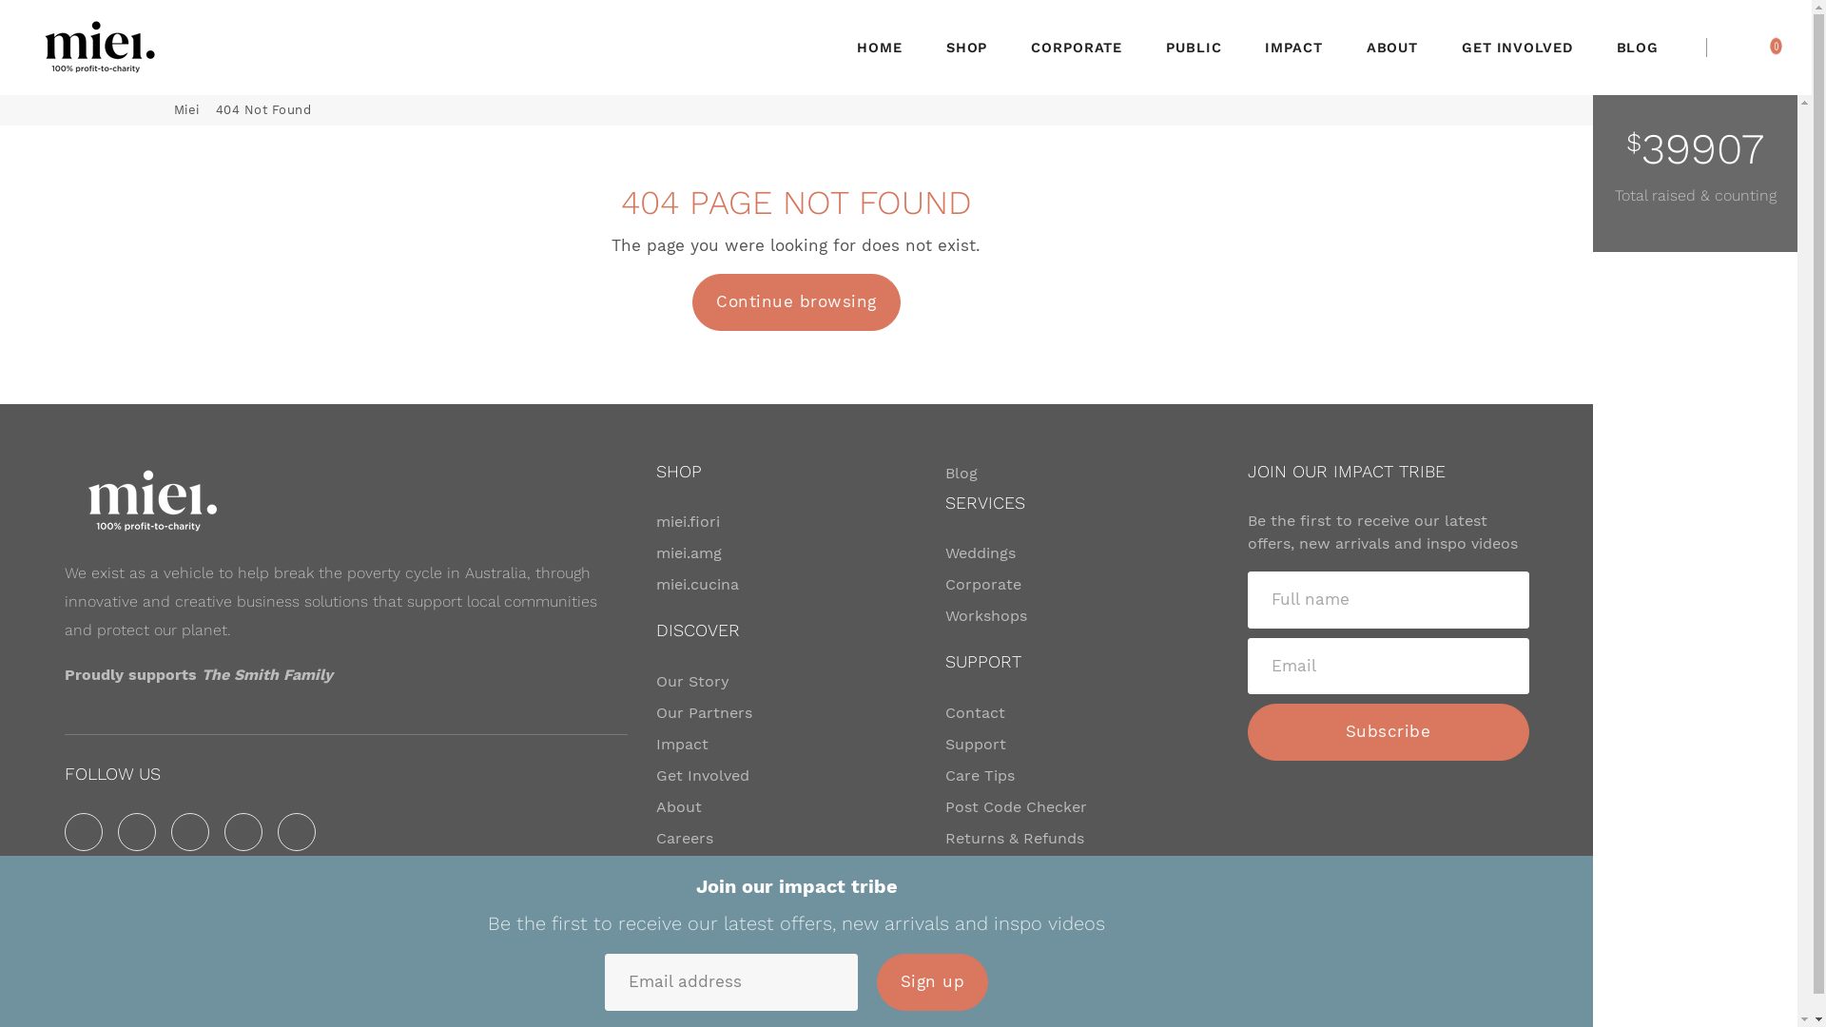 This screenshot has width=1826, height=1027. What do you see at coordinates (1776, 46) in the screenshot?
I see `0
Cart` at bounding box center [1776, 46].